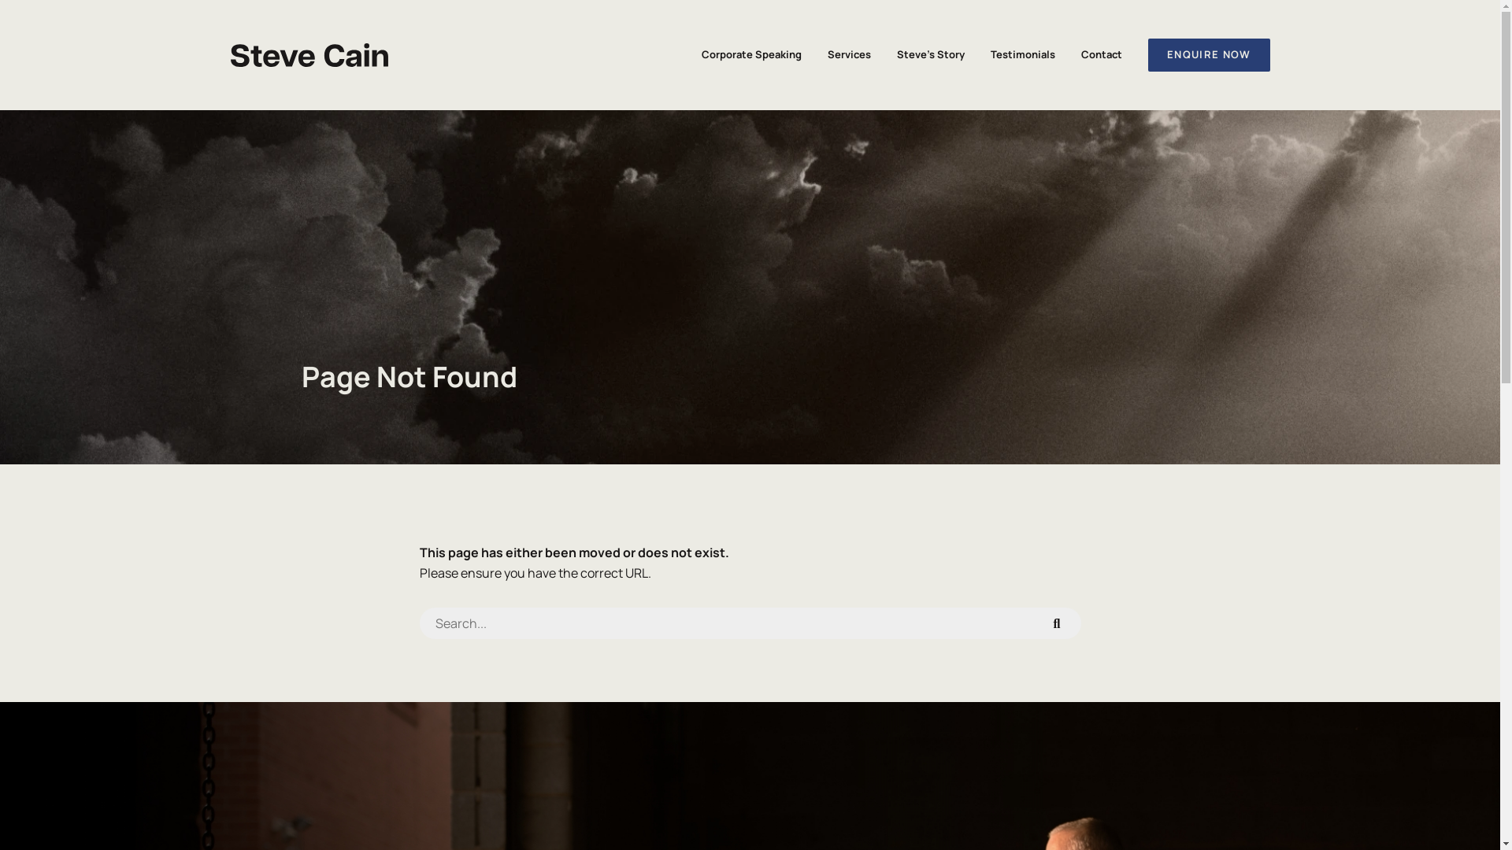 This screenshot has width=1512, height=850. Describe the element at coordinates (1209, 55) in the screenshot. I see `ENQUIRE NOW` at that location.